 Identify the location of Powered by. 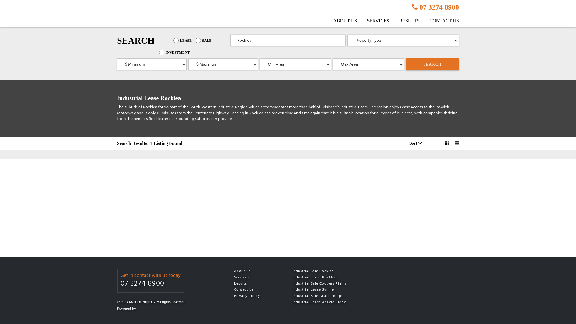
(171, 308).